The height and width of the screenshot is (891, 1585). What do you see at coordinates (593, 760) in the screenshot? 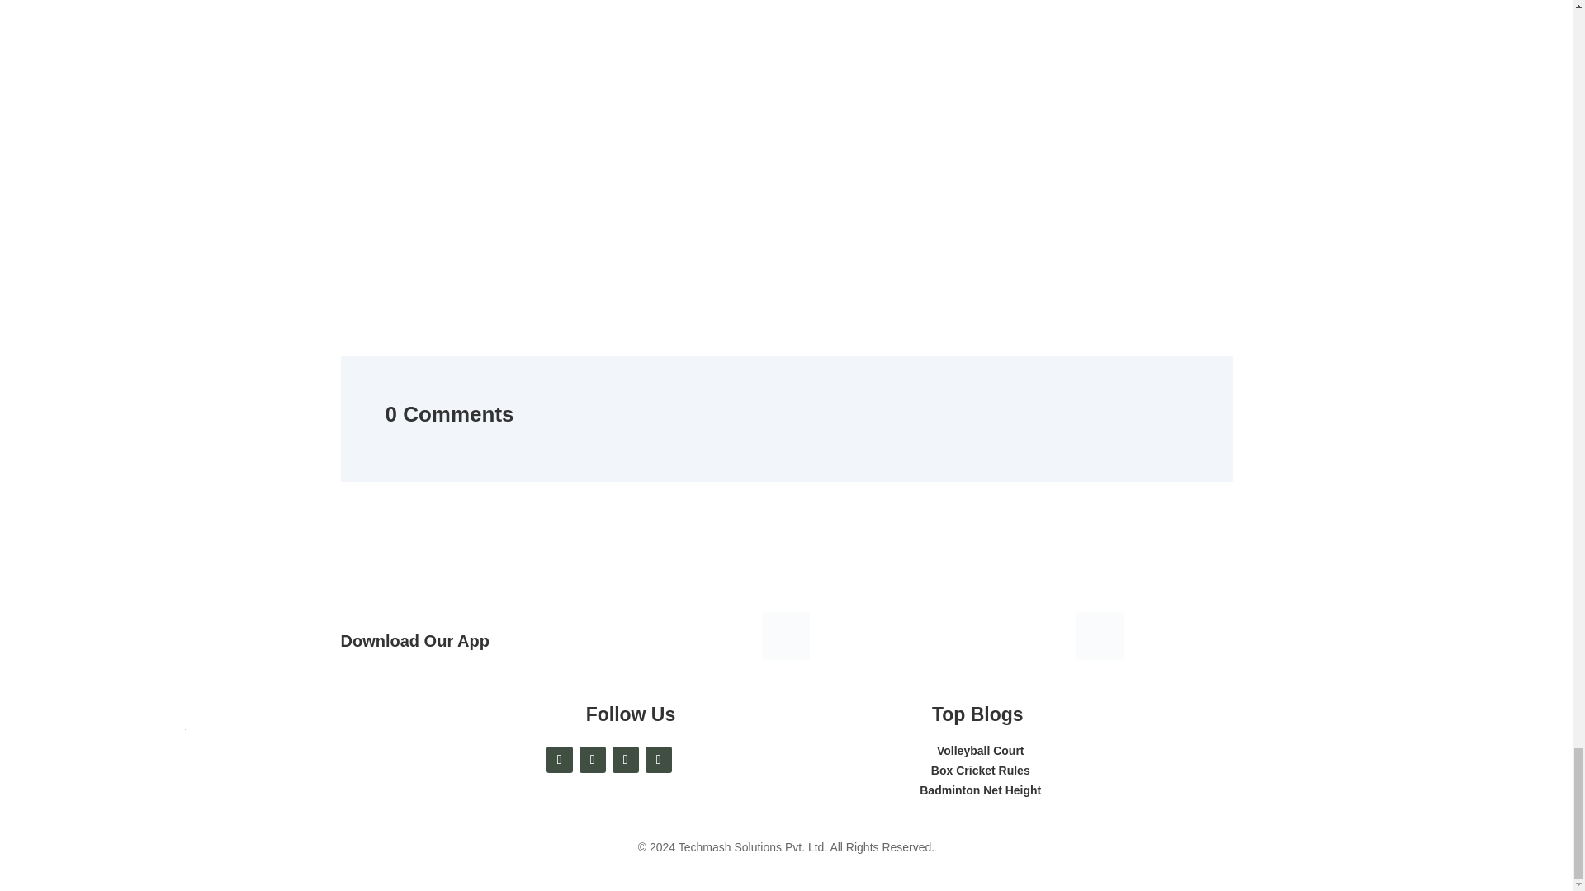
I see `Follow on X` at bounding box center [593, 760].